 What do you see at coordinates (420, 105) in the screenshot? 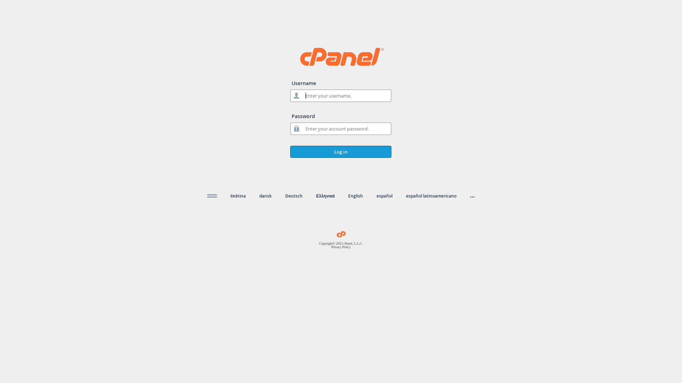
I see `Enter Here` at bounding box center [420, 105].